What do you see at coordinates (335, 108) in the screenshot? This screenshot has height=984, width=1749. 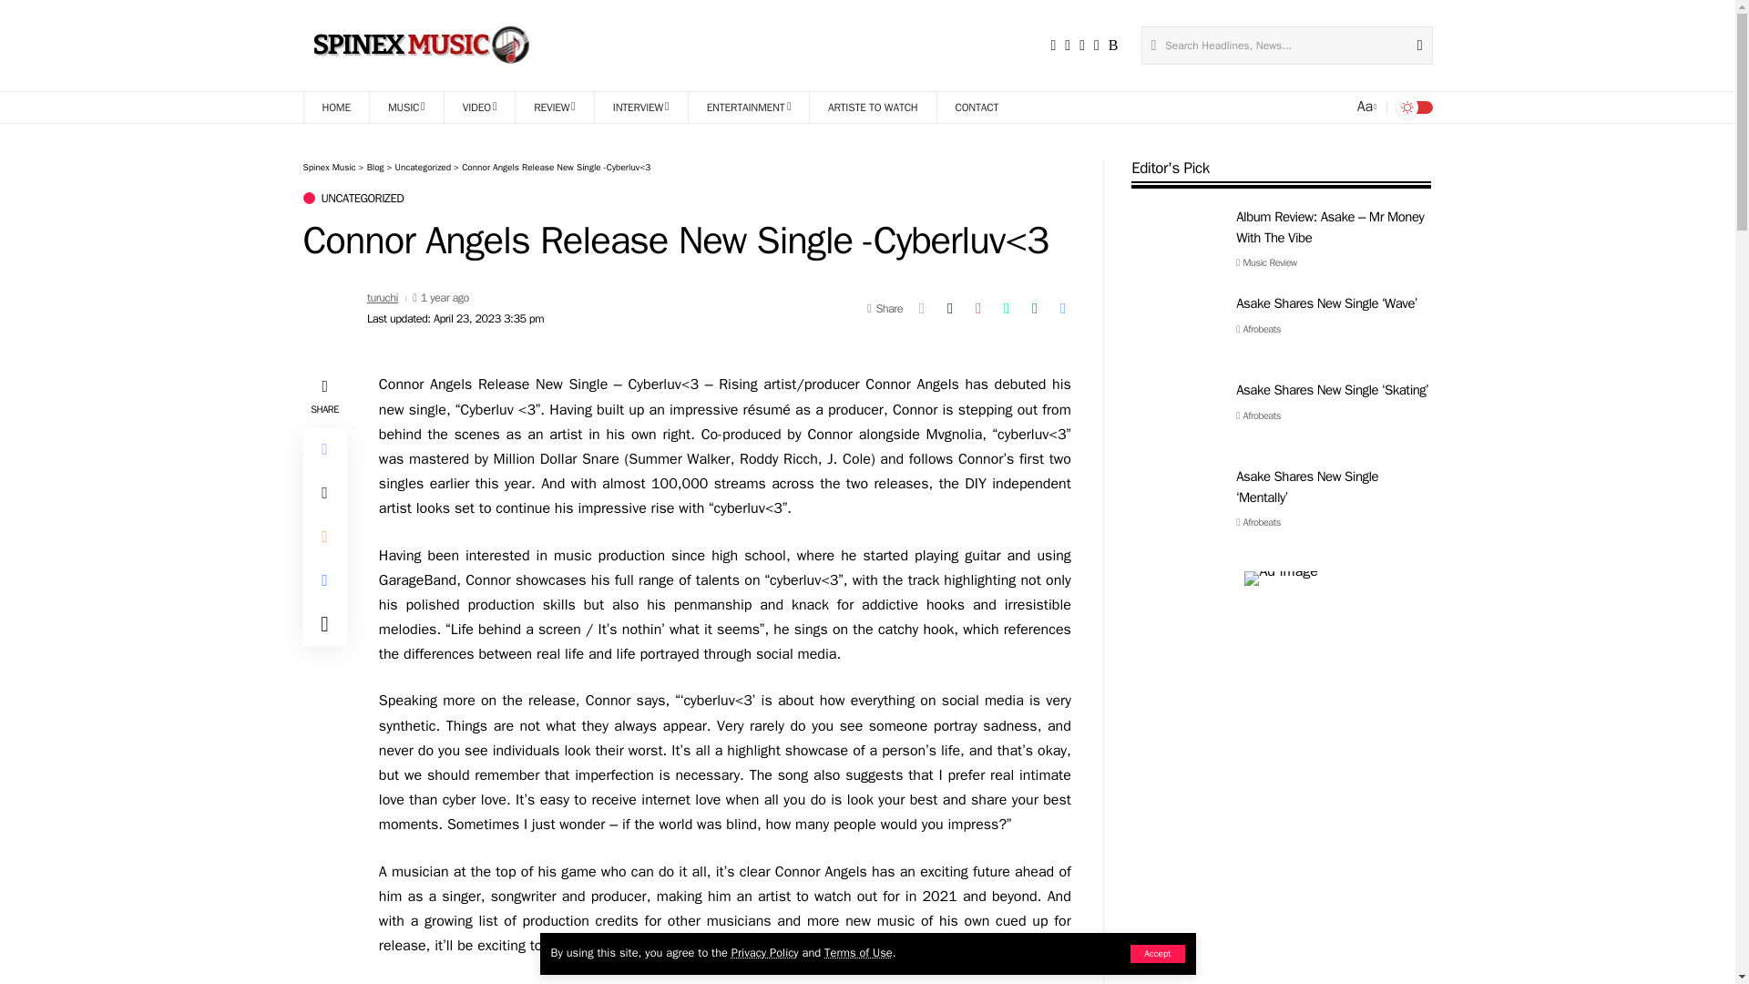 I see `HOME` at bounding box center [335, 108].